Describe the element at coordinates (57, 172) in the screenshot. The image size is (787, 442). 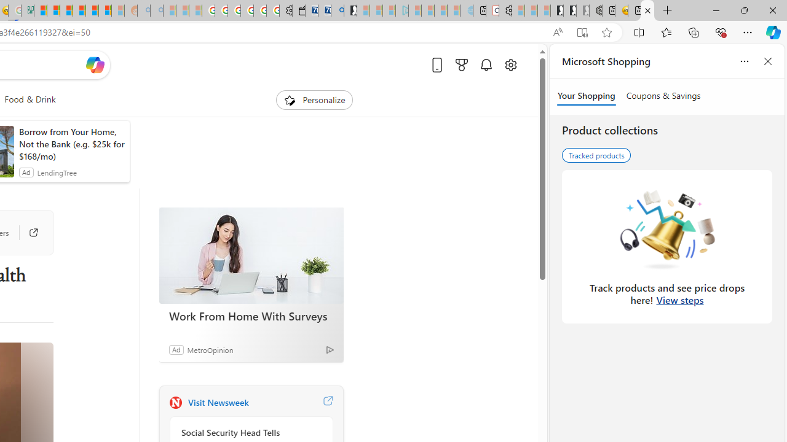
I see `LendingTree` at that location.